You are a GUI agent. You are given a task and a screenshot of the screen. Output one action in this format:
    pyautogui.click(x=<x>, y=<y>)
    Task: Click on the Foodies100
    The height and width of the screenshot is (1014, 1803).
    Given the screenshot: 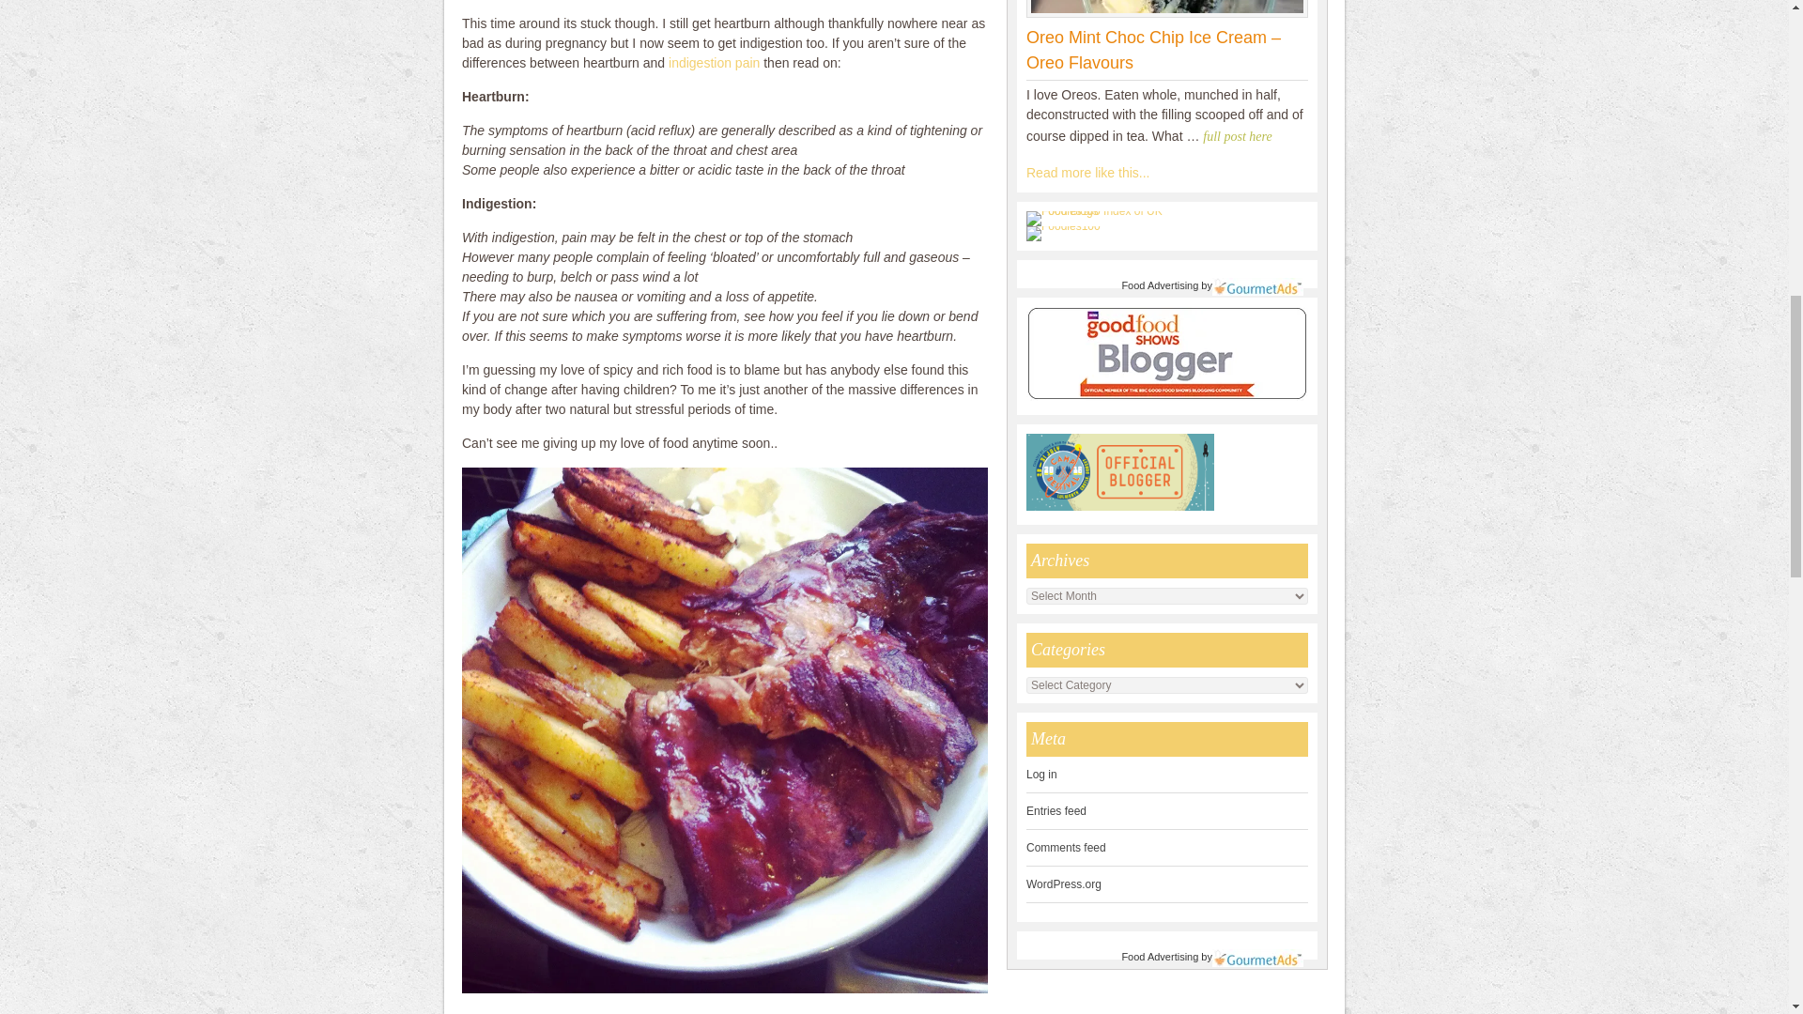 What is the action you would take?
    pyautogui.click(x=1063, y=226)
    